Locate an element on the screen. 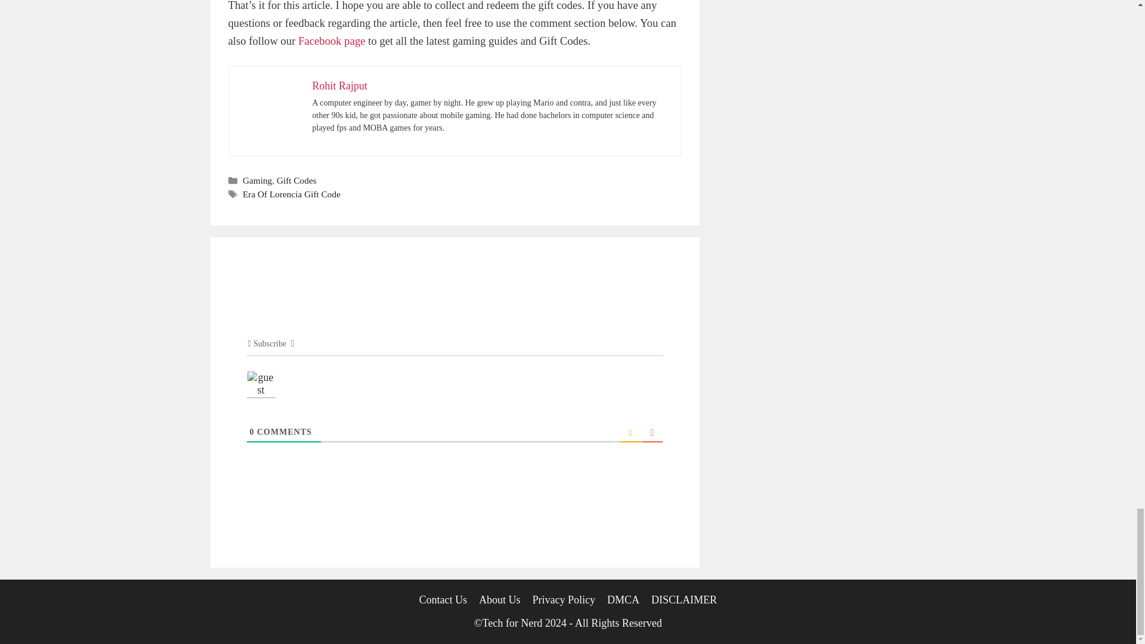  Gift Codes is located at coordinates (297, 180).